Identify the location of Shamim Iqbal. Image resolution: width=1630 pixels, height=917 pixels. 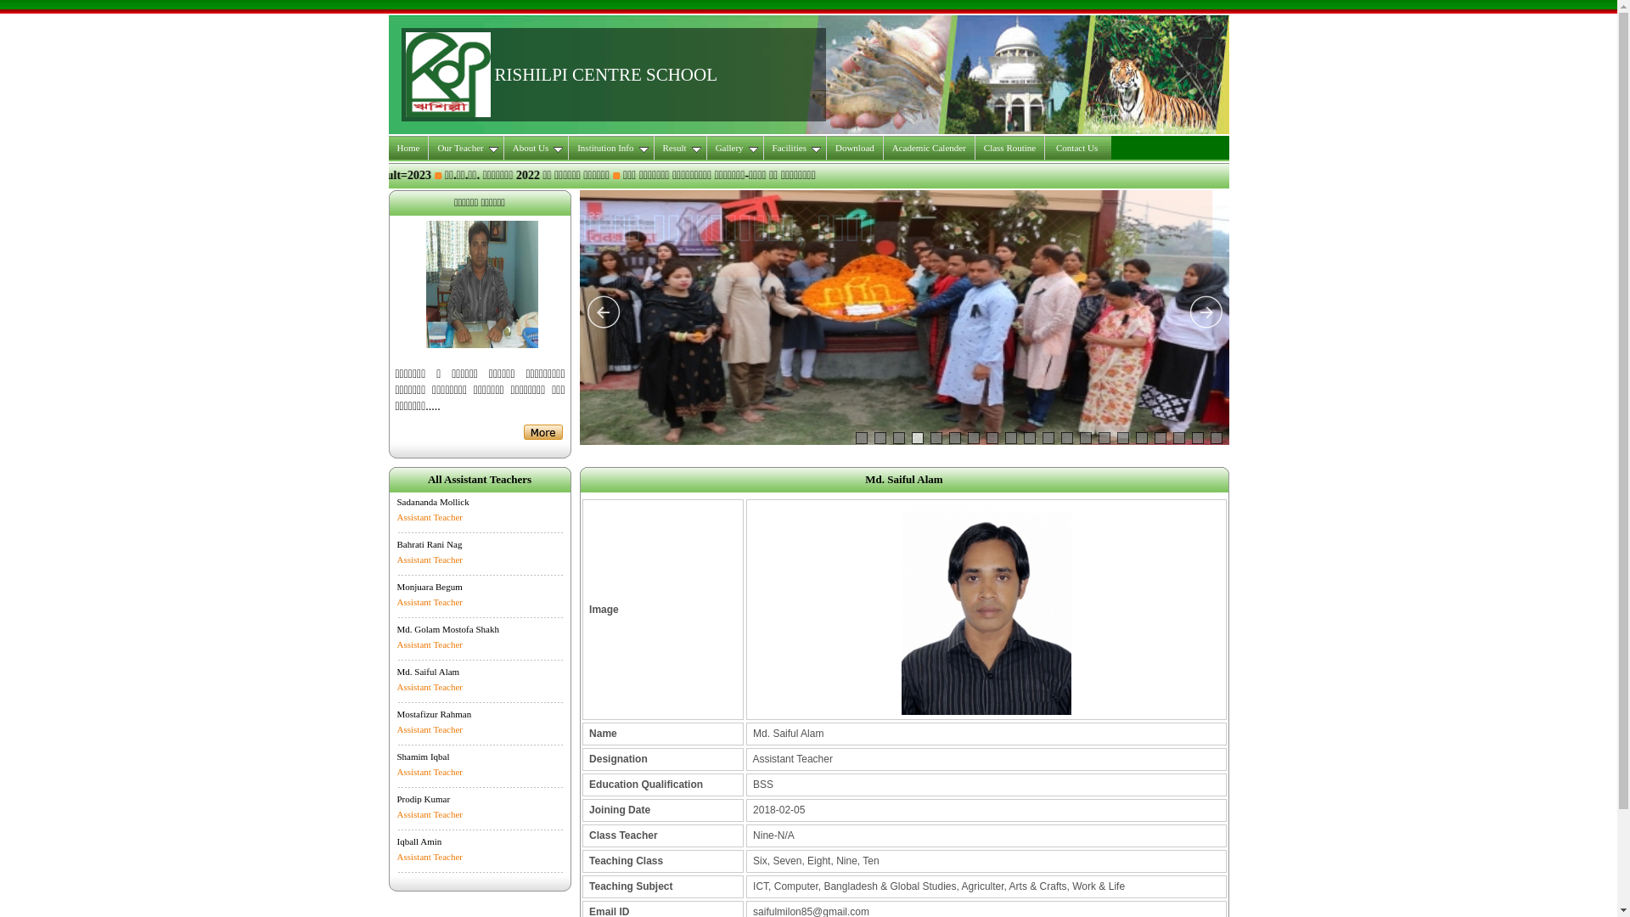
(424, 757).